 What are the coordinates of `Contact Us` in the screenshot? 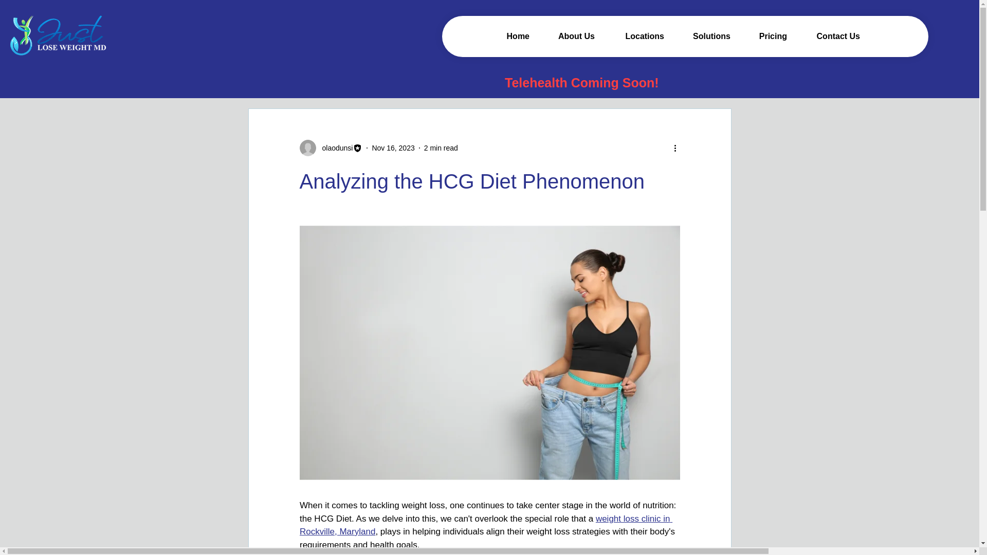 It's located at (831, 36).